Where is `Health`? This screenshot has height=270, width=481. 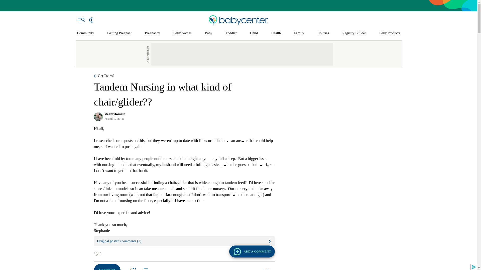
Health is located at coordinates (276, 33).